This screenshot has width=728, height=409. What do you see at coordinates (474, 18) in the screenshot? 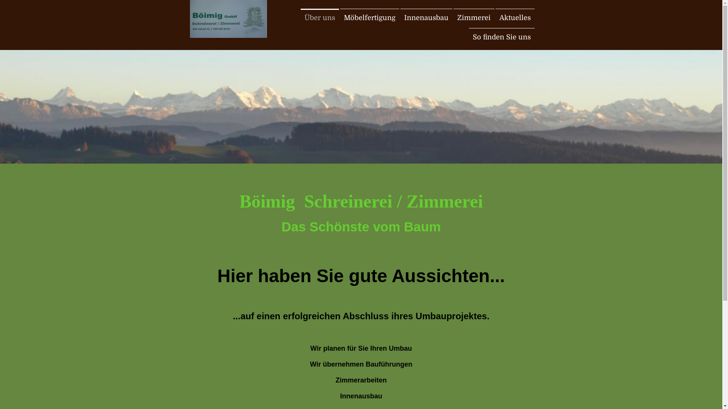
I see `Zimmerei` at bounding box center [474, 18].